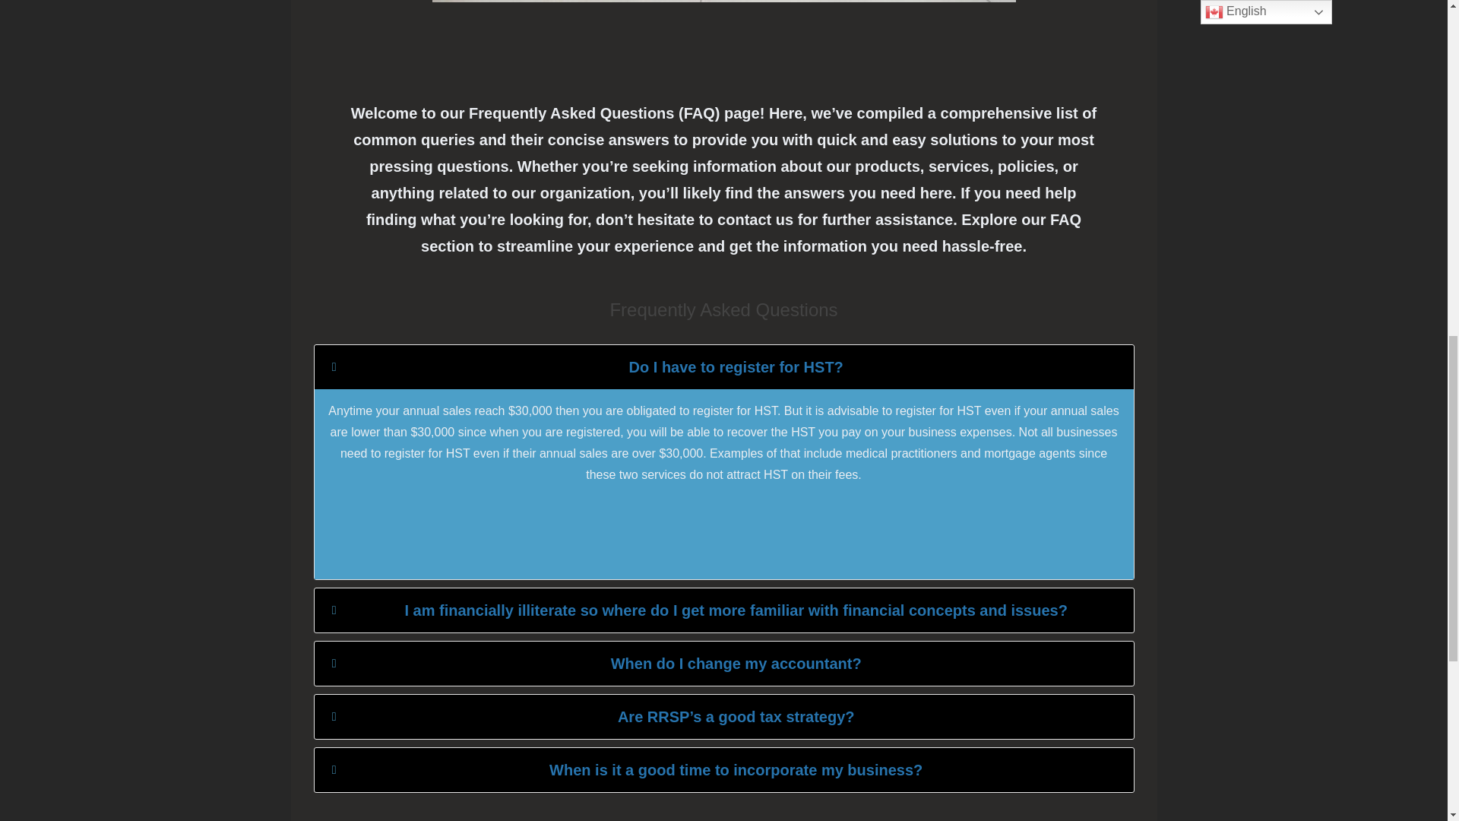 The width and height of the screenshot is (1459, 821). What do you see at coordinates (723, 769) in the screenshot?
I see `When is it a good time to incorporate my business?` at bounding box center [723, 769].